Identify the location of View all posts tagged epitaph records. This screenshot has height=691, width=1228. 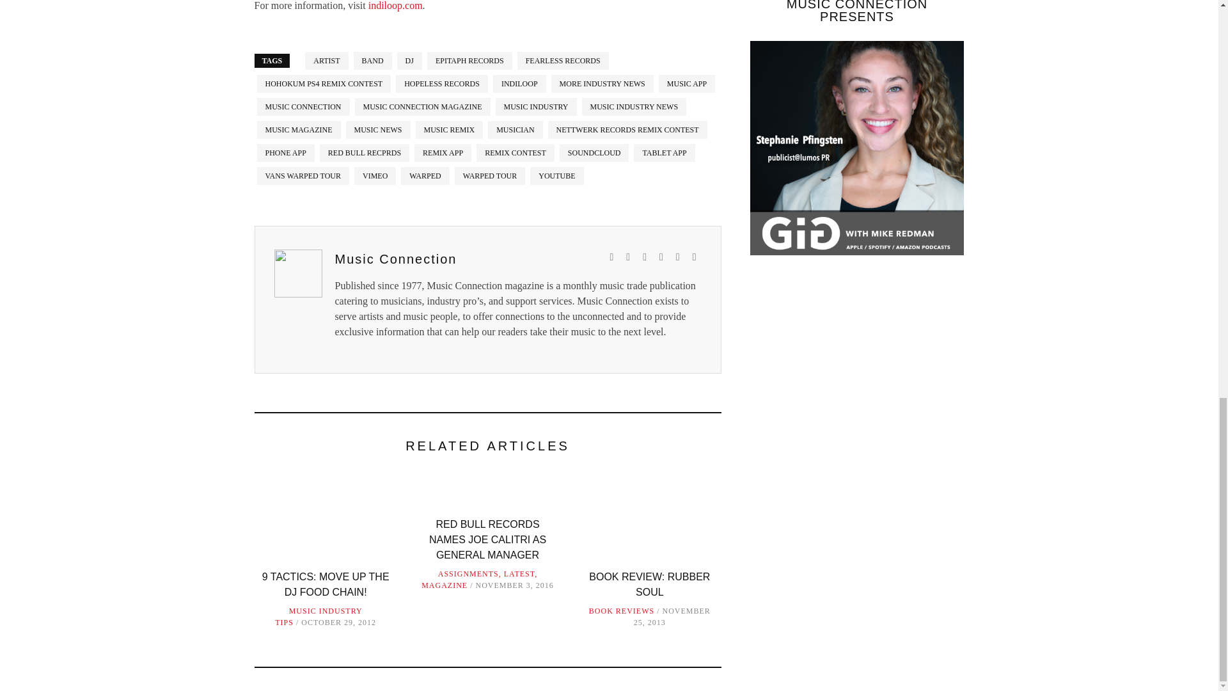
(469, 61).